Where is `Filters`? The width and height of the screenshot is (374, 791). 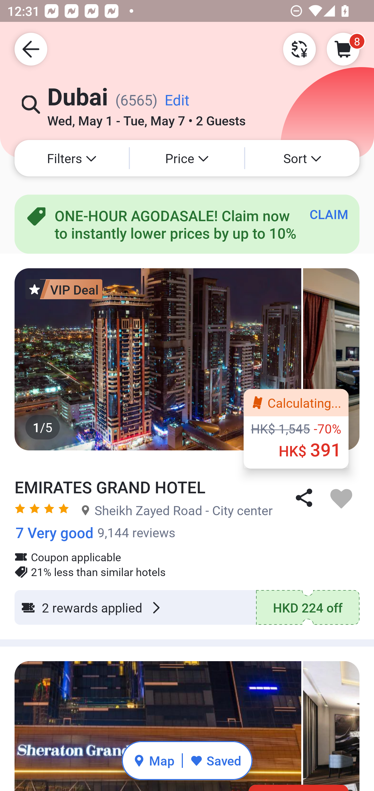
Filters is located at coordinates (72, 158).